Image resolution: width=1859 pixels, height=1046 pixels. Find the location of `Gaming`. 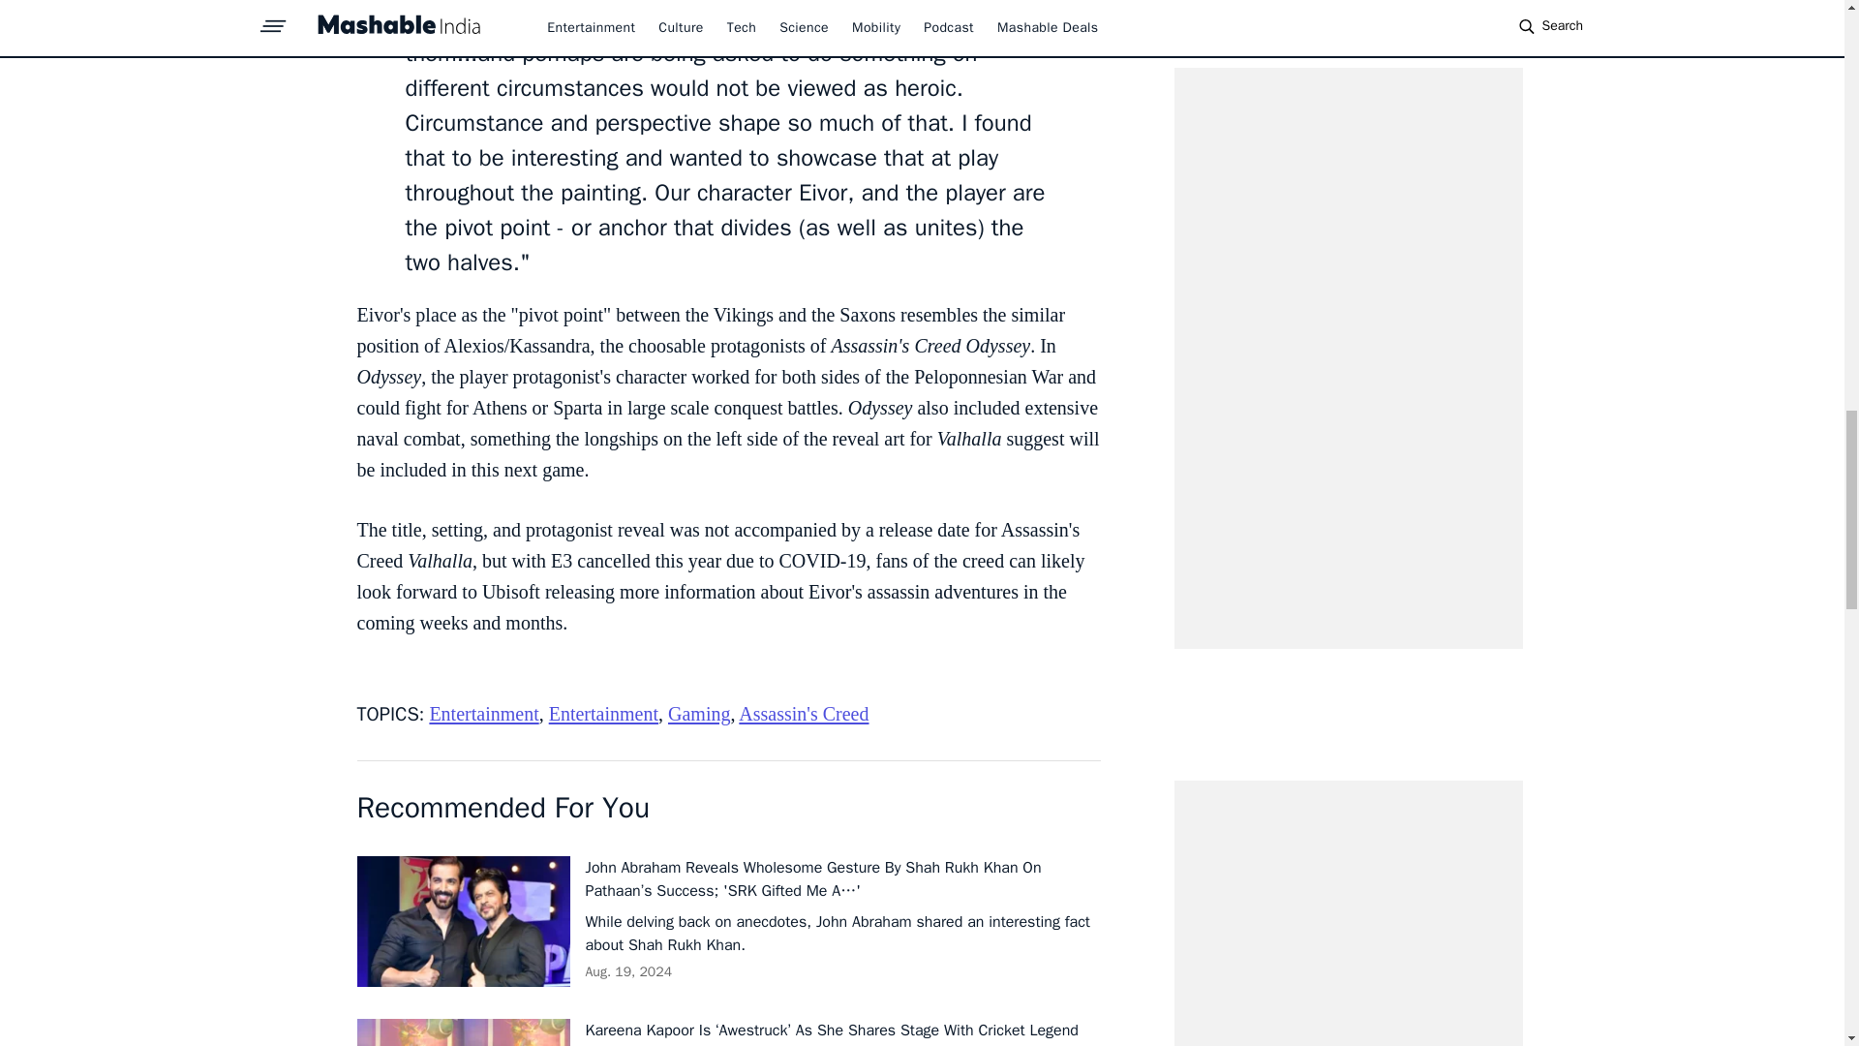

Gaming is located at coordinates (699, 713).